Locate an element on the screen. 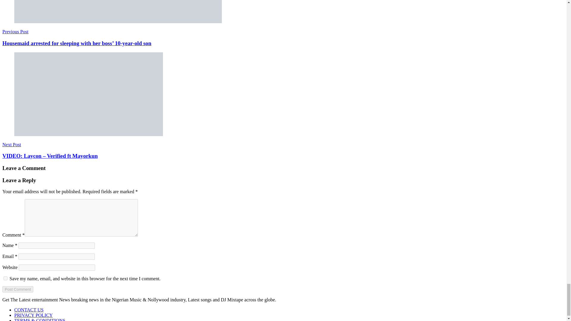 This screenshot has height=321, width=571. yes is located at coordinates (5, 278).